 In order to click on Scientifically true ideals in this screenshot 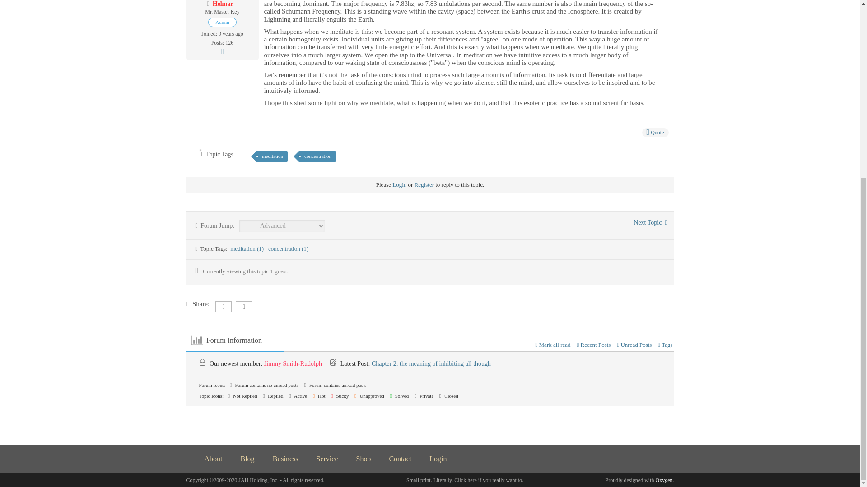, I will do `click(650, 223)`.